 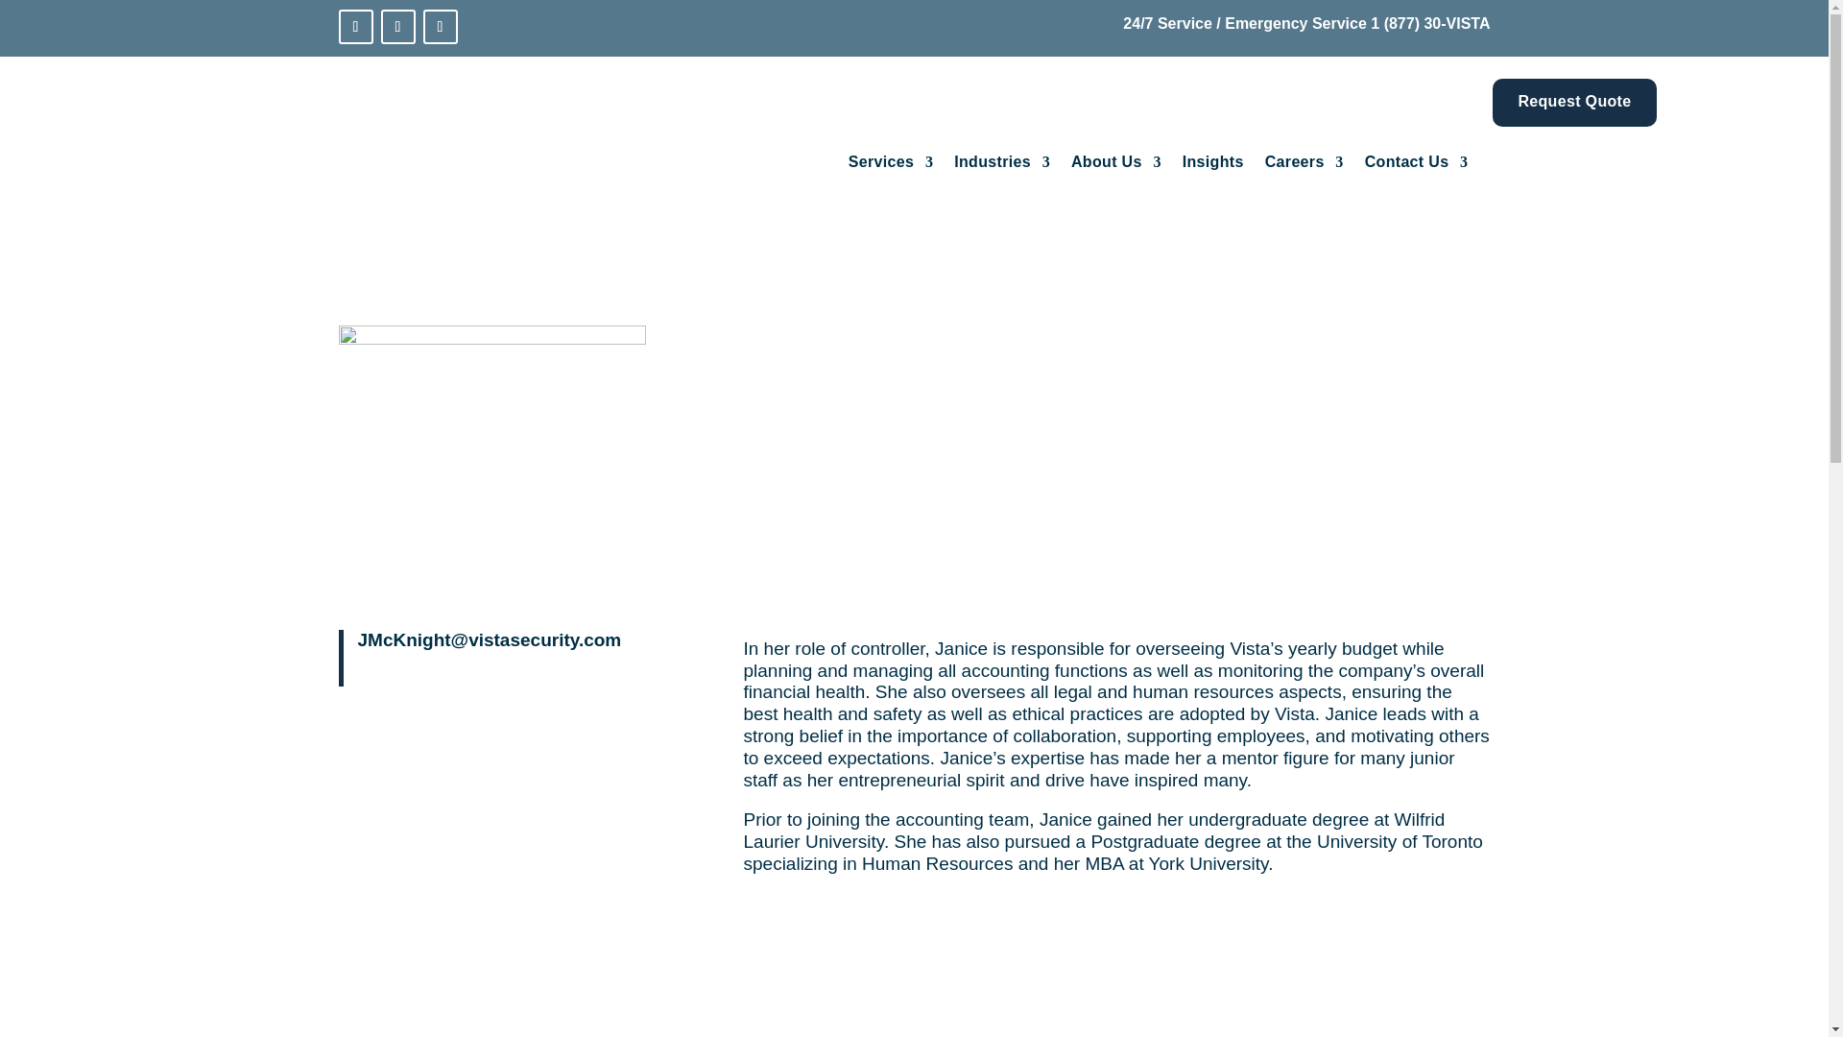 What do you see at coordinates (440, 27) in the screenshot?
I see `Follow on Instagram` at bounding box center [440, 27].